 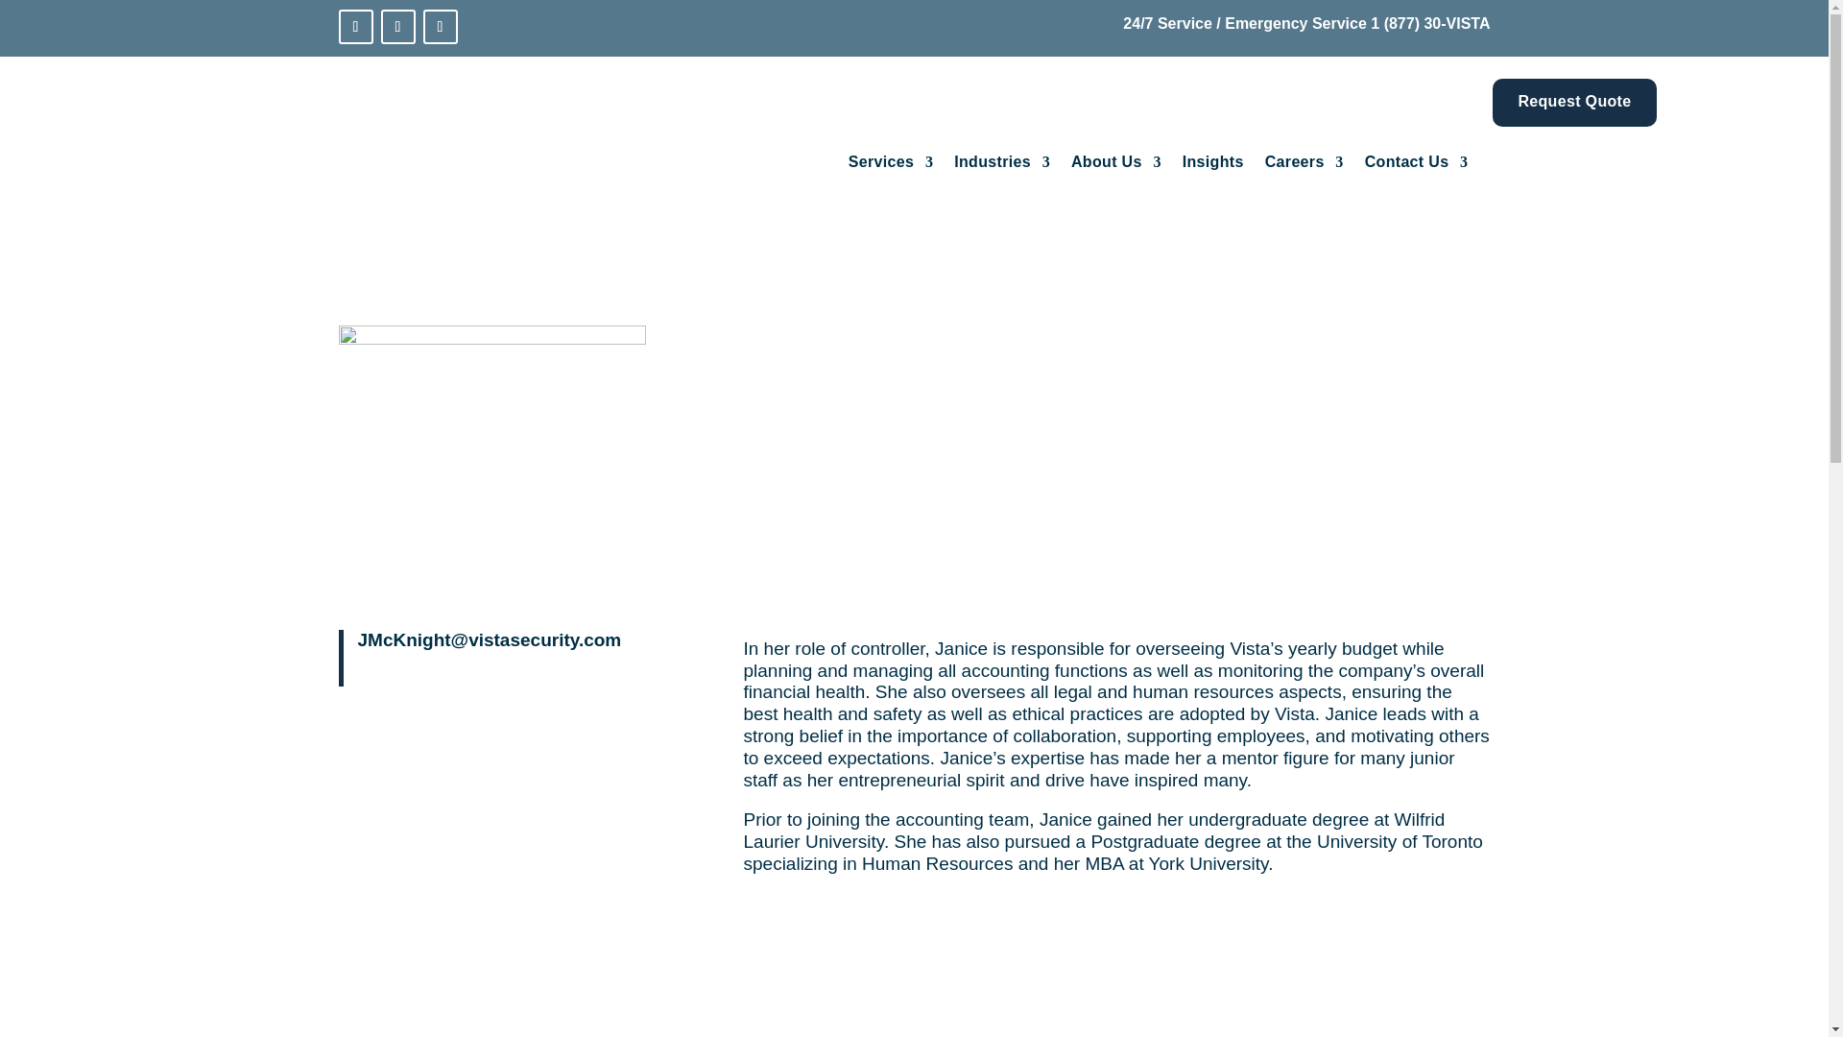 What do you see at coordinates (440, 27) in the screenshot?
I see `Follow on Instagram` at bounding box center [440, 27].